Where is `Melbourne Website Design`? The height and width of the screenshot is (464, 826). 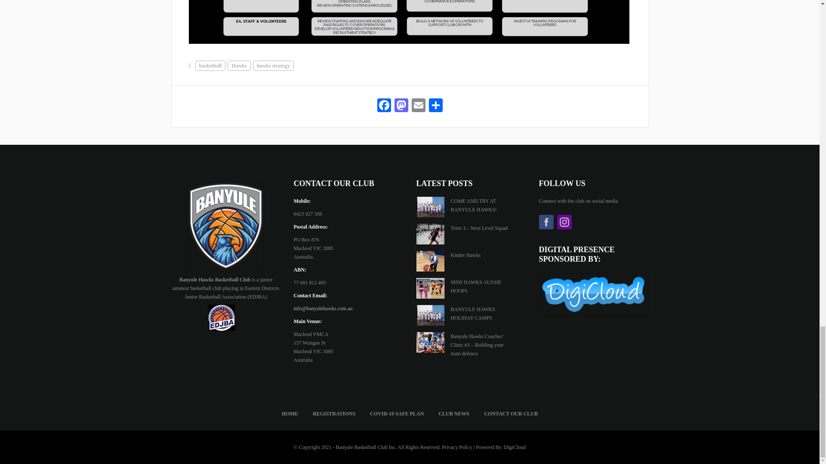
Melbourne Website Design is located at coordinates (515, 447).